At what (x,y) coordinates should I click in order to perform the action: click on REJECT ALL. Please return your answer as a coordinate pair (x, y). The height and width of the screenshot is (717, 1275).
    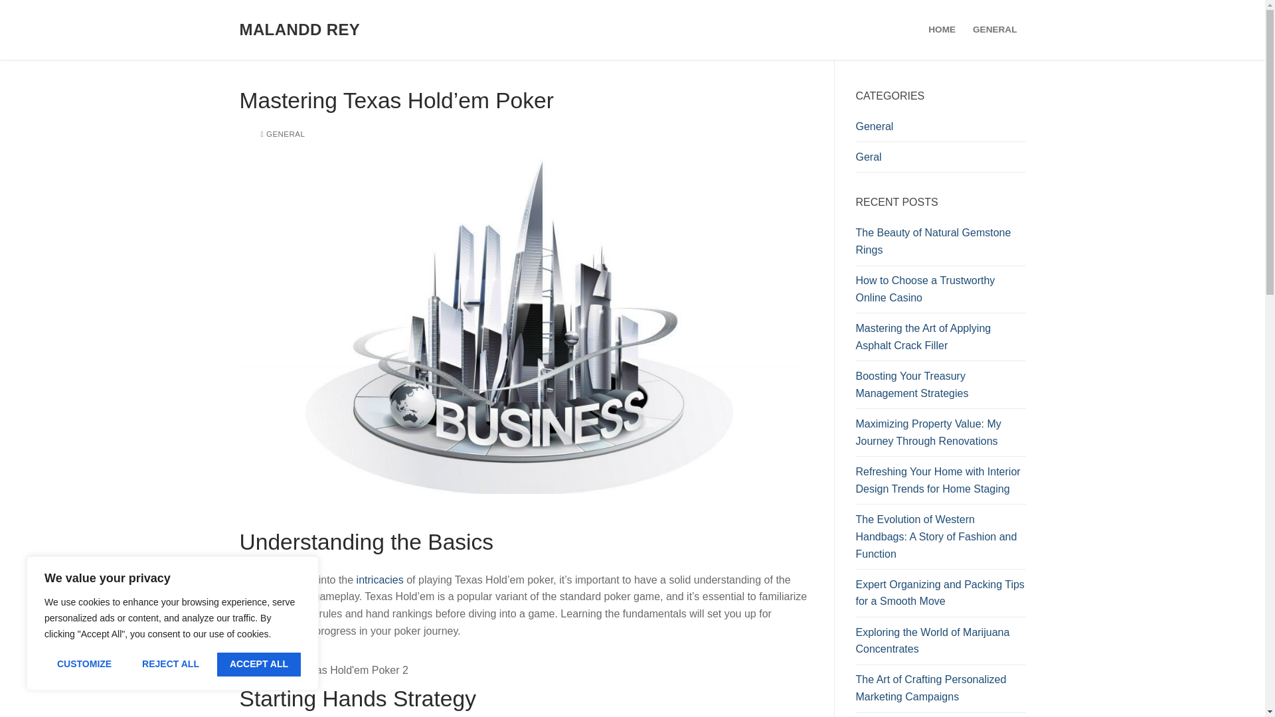
    Looking at the image, I should click on (170, 664).